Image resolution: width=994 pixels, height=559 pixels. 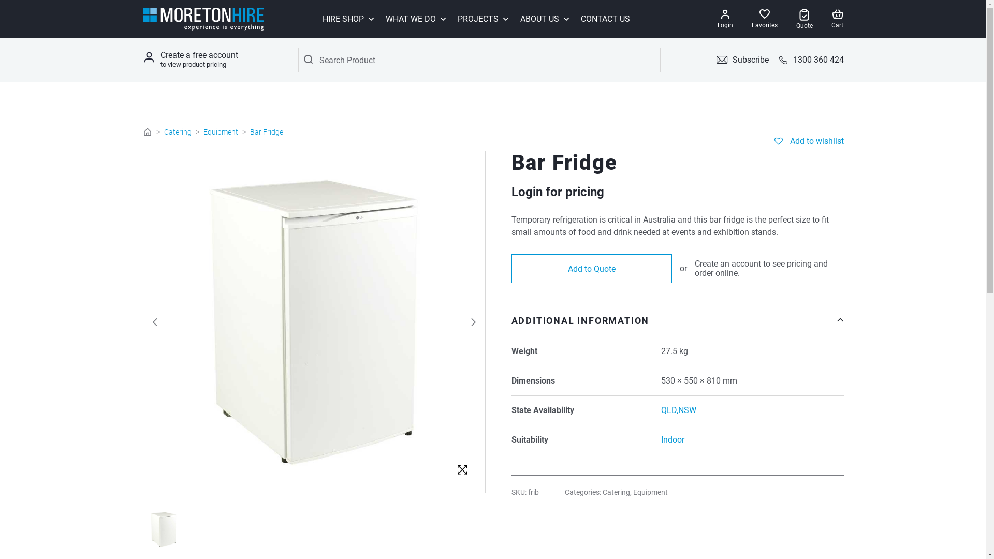 I want to click on Catering, so click(x=177, y=132).